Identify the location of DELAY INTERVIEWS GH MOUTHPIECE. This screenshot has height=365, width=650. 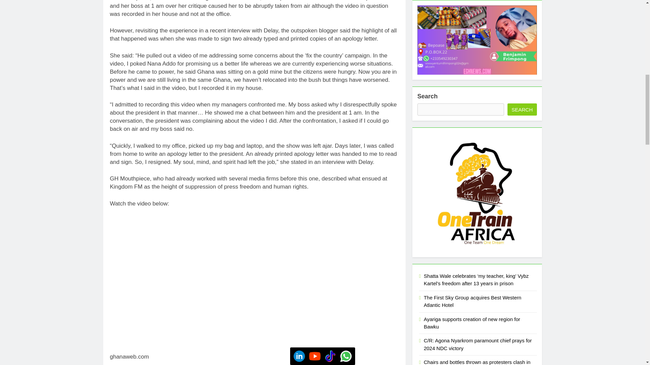
(194, 264).